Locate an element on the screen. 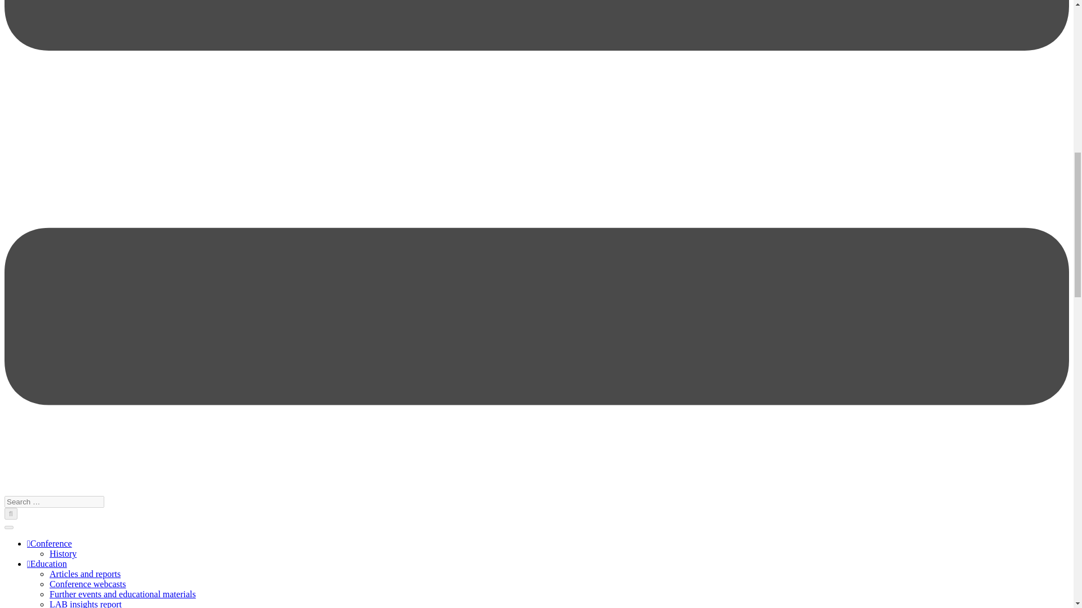 The height and width of the screenshot is (608, 1082). LAB insights report is located at coordinates (86, 603).